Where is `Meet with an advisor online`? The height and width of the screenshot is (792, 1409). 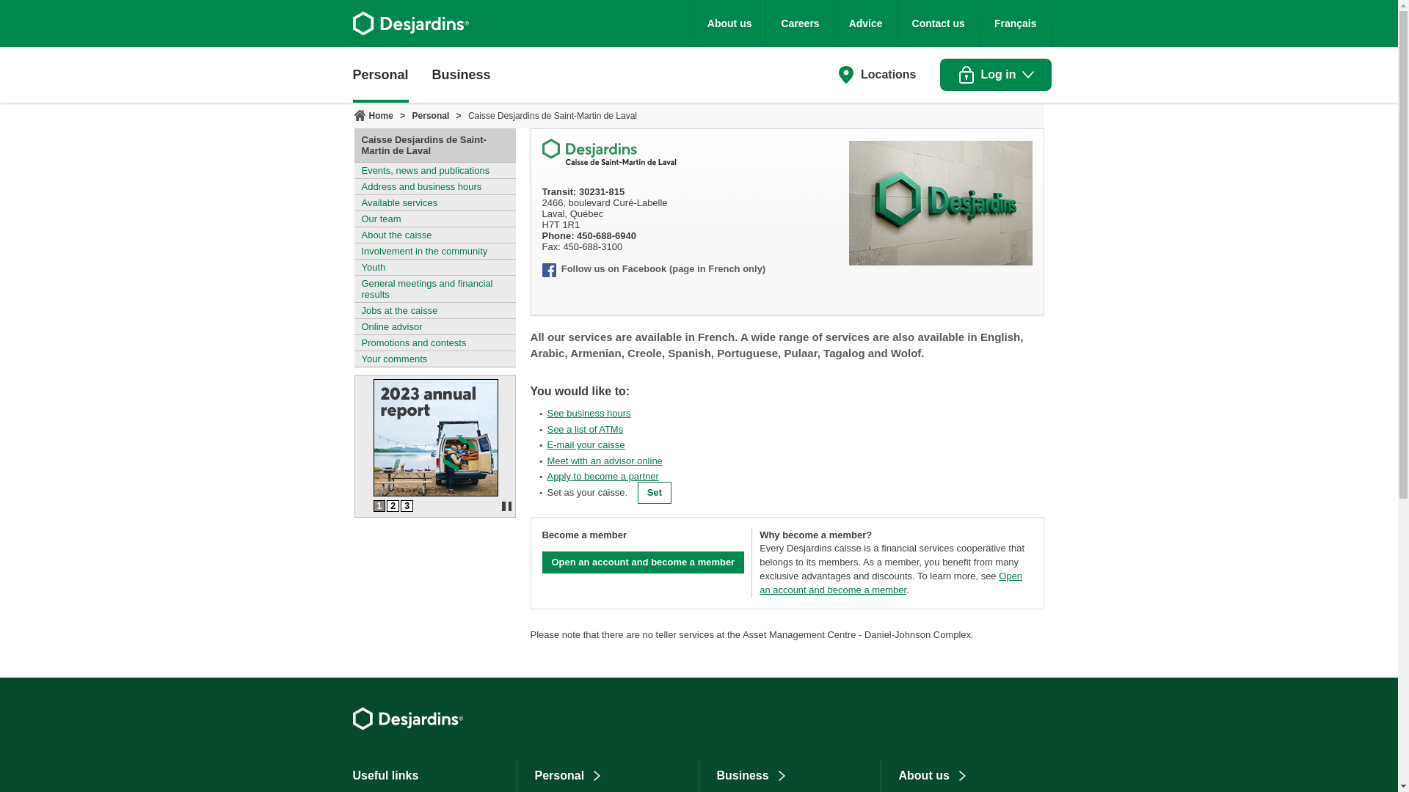 Meet with an advisor online is located at coordinates (604, 461).